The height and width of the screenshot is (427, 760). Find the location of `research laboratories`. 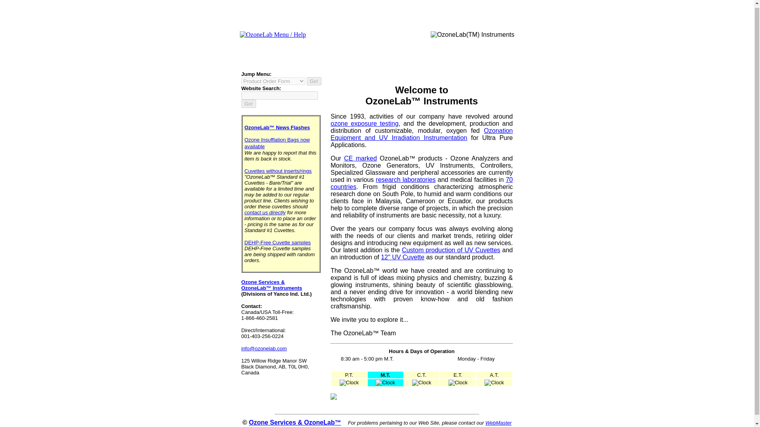

research laboratories is located at coordinates (406, 179).